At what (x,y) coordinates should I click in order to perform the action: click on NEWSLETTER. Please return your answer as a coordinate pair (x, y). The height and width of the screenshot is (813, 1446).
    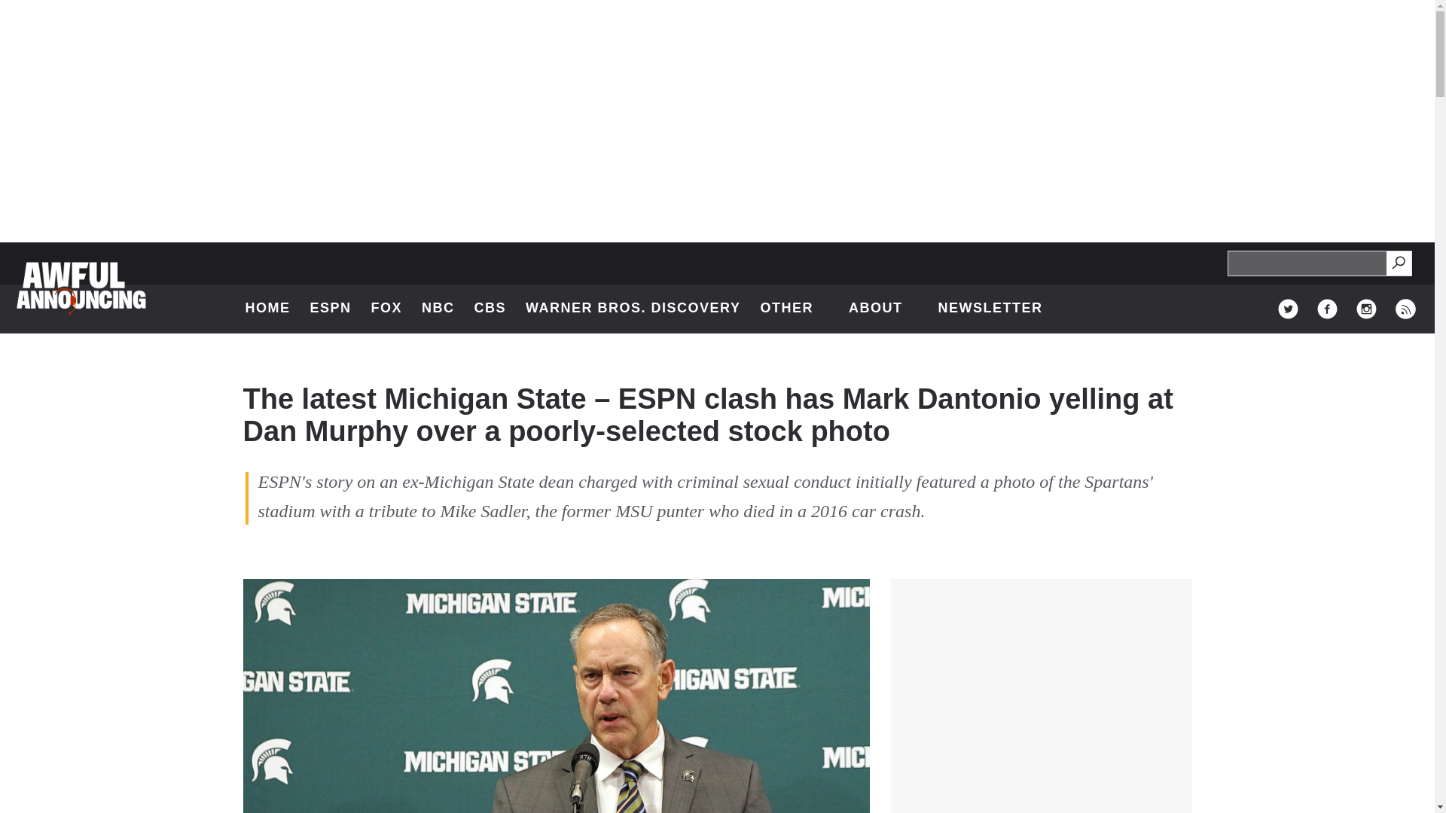
    Looking at the image, I should click on (1399, 263).